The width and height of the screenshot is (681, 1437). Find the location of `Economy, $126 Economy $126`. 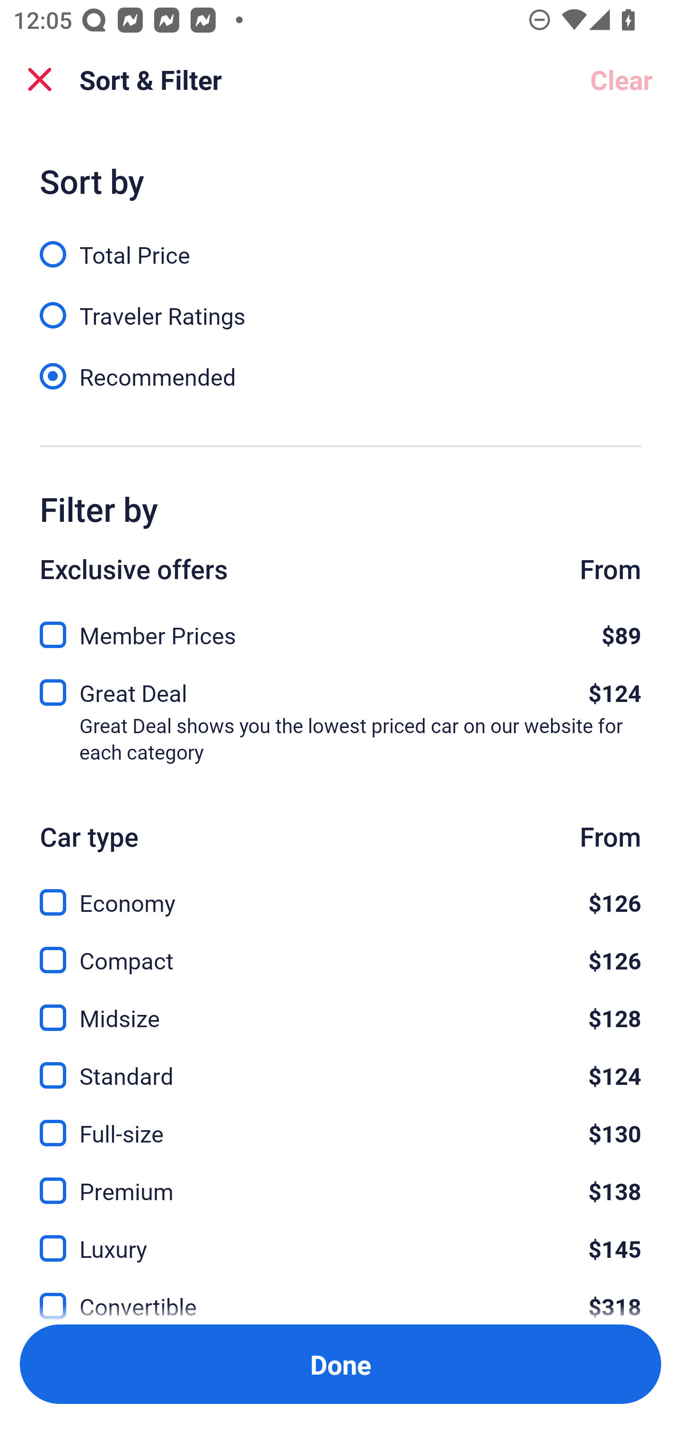

Economy, $126 Economy $126 is located at coordinates (340, 892).